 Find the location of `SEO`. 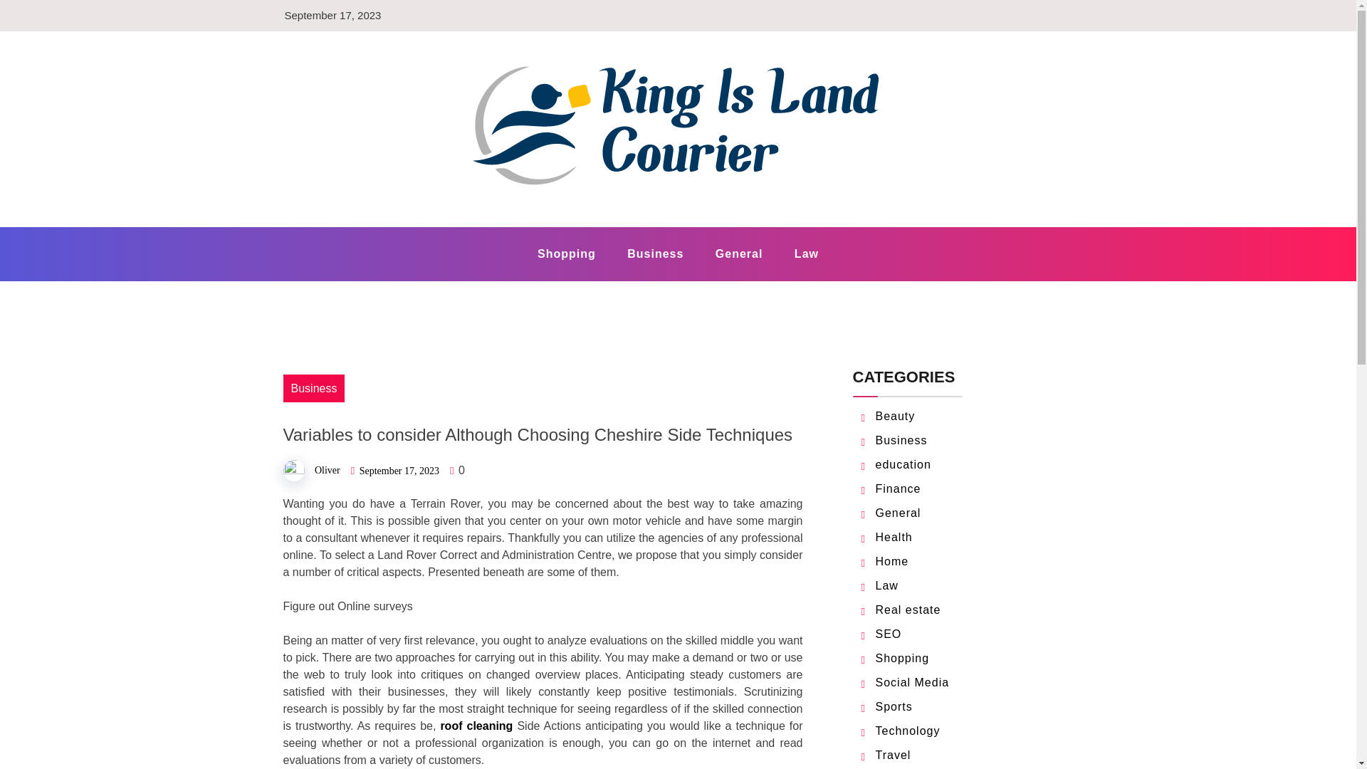

SEO is located at coordinates (889, 634).